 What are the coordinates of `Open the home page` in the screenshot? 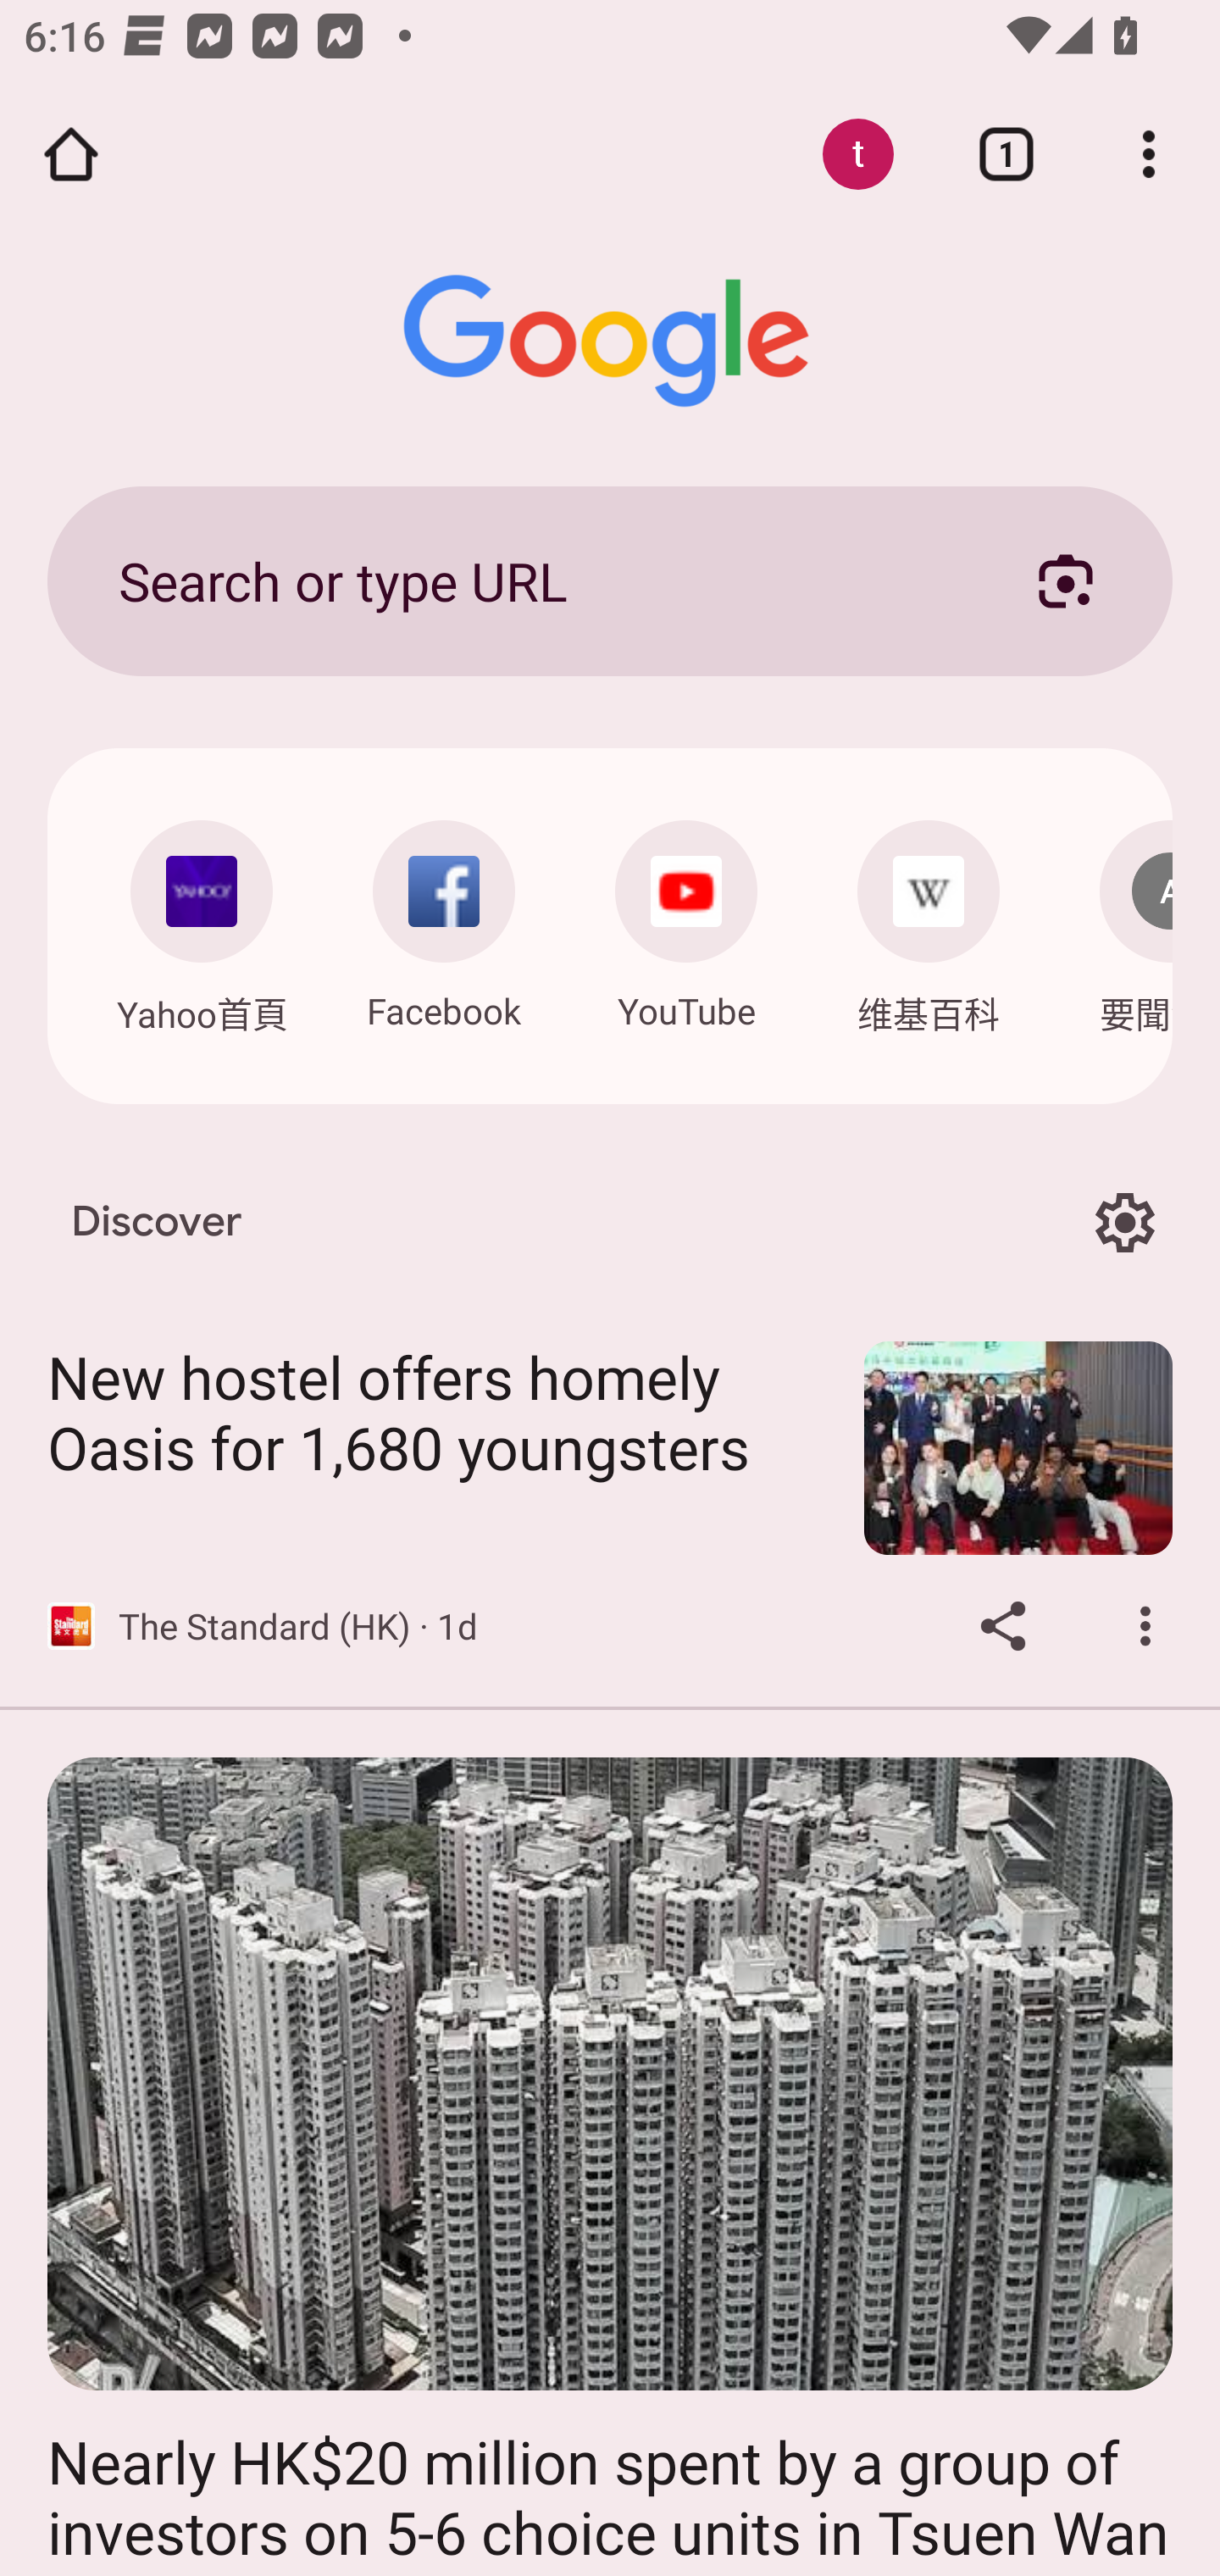 It's located at (71, 154).